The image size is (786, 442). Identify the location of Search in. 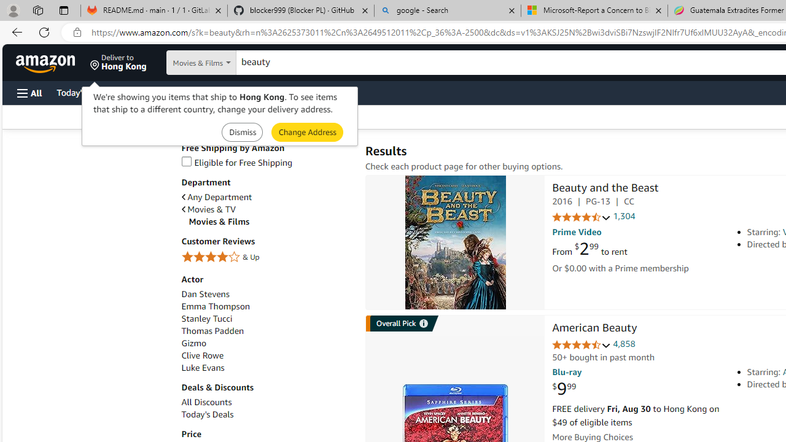
(228, 63).